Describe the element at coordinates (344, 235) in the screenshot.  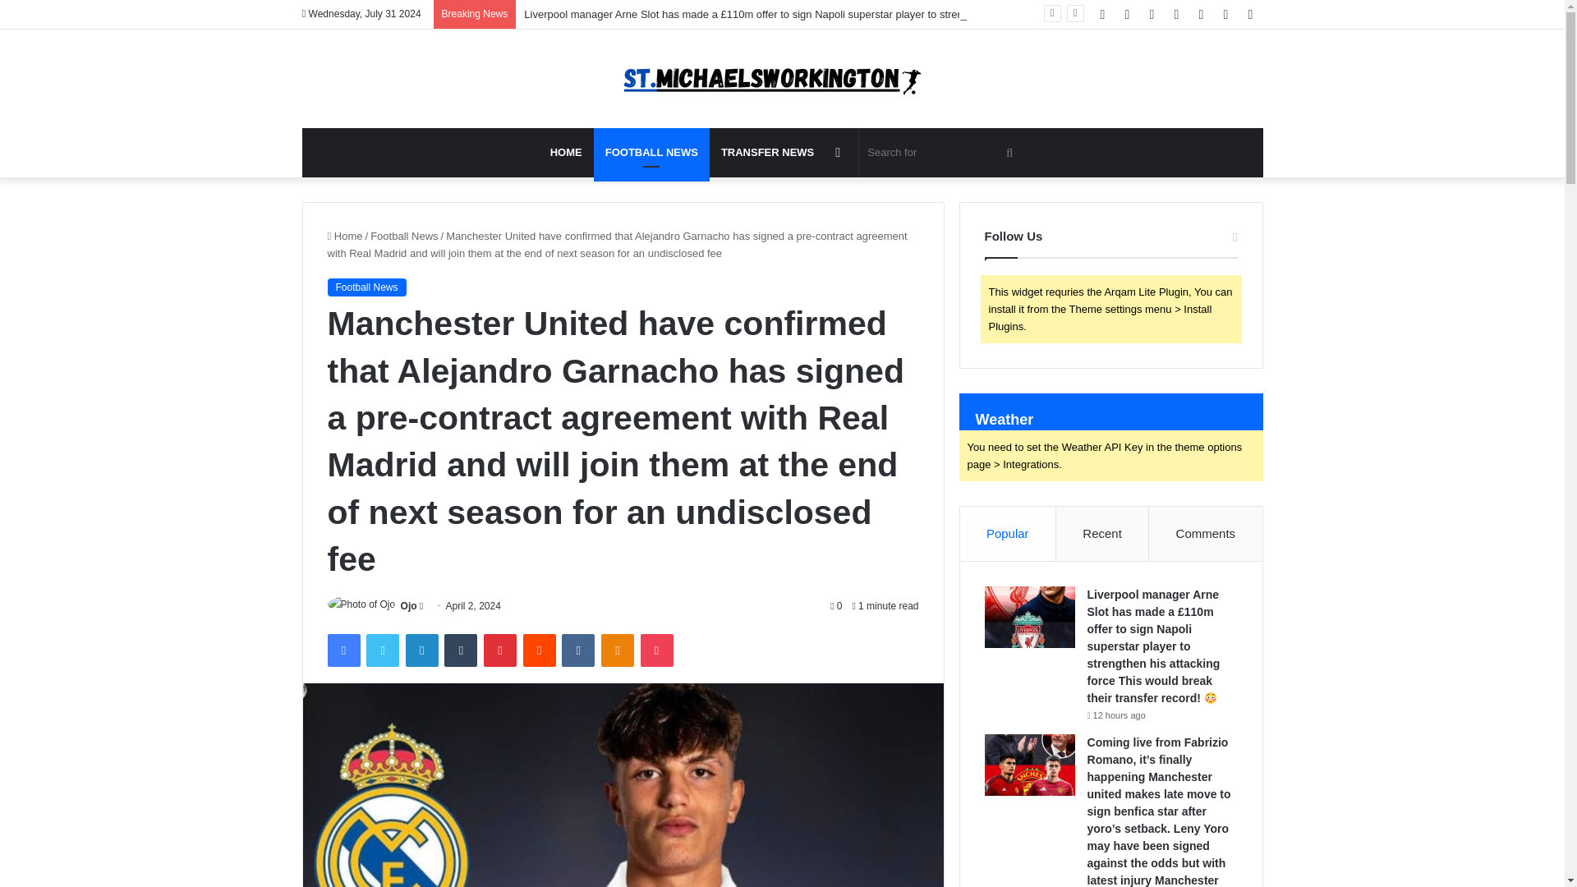
I see `Home` at that location.